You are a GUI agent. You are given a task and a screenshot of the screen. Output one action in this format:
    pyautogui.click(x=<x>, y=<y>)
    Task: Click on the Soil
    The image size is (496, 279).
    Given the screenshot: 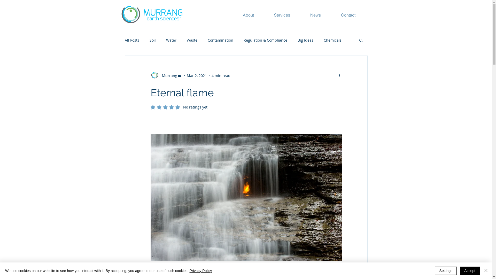 What is the action you would take?
    pyautogui.click(x=152, y=40)
    